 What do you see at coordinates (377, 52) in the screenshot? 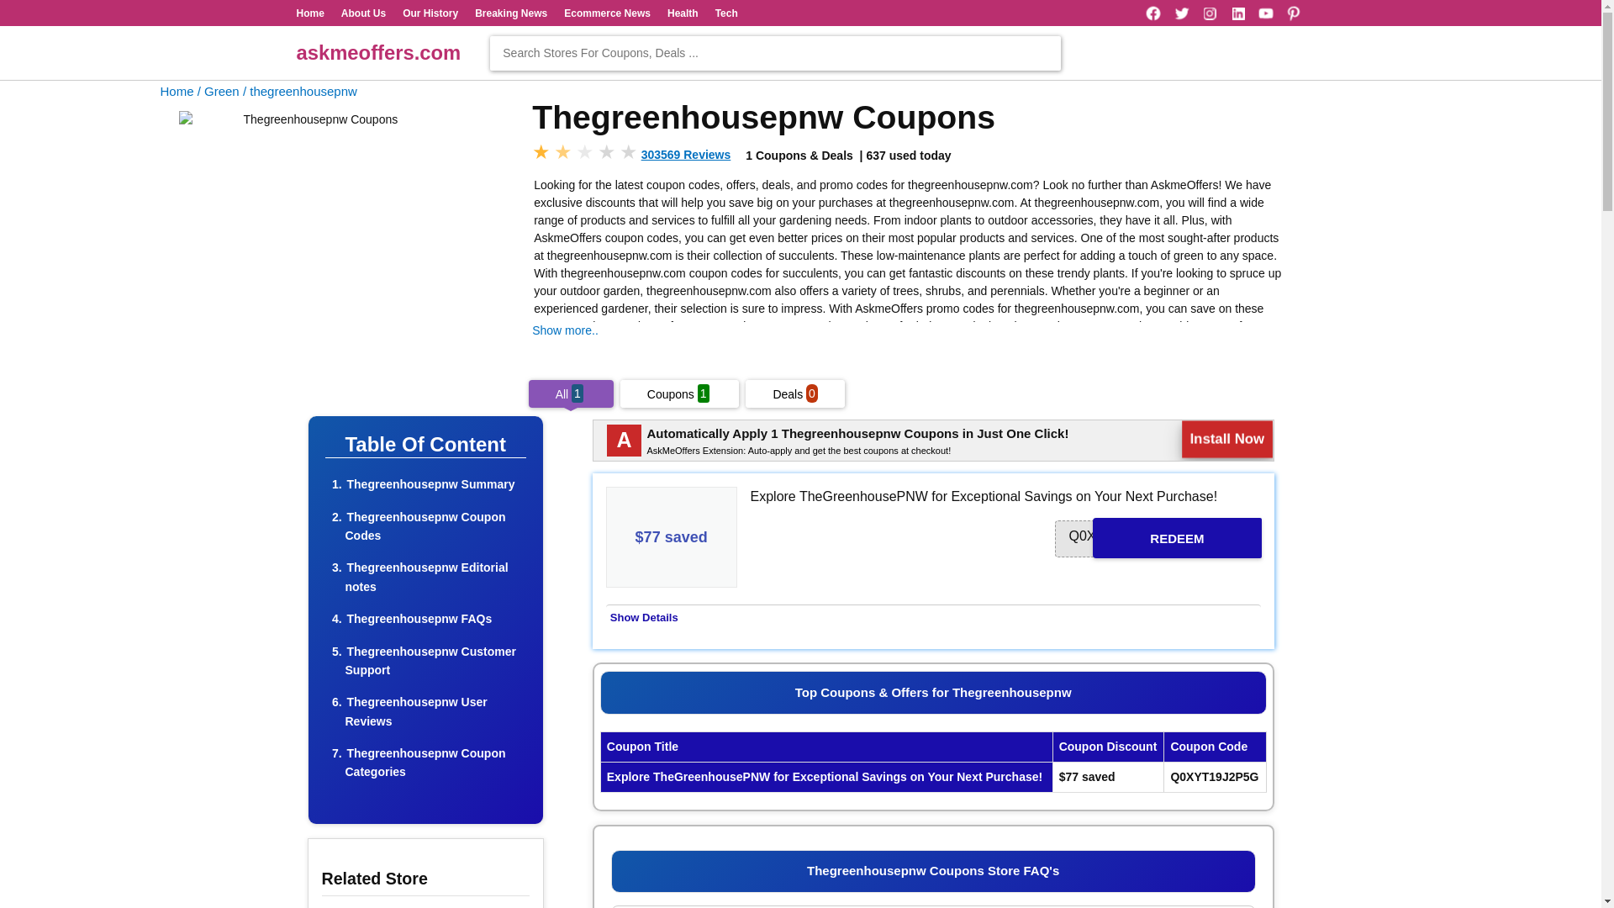
I see `askmeoffers.com` at bounding box center [377, 52].